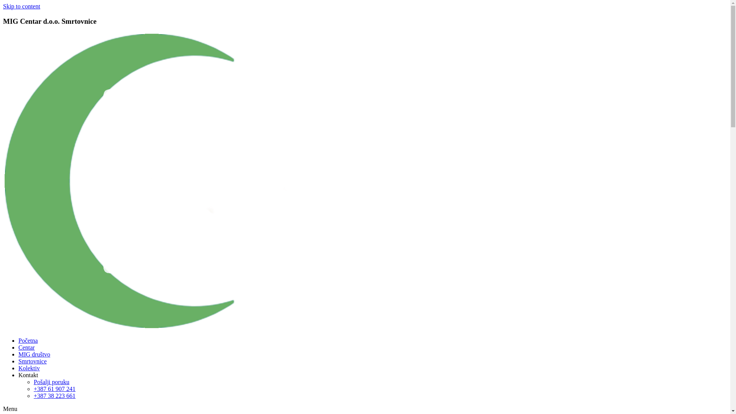 The width and height of the screenshot is (736, 414). I want to click on +387 61 907 241, so click(54, 389).